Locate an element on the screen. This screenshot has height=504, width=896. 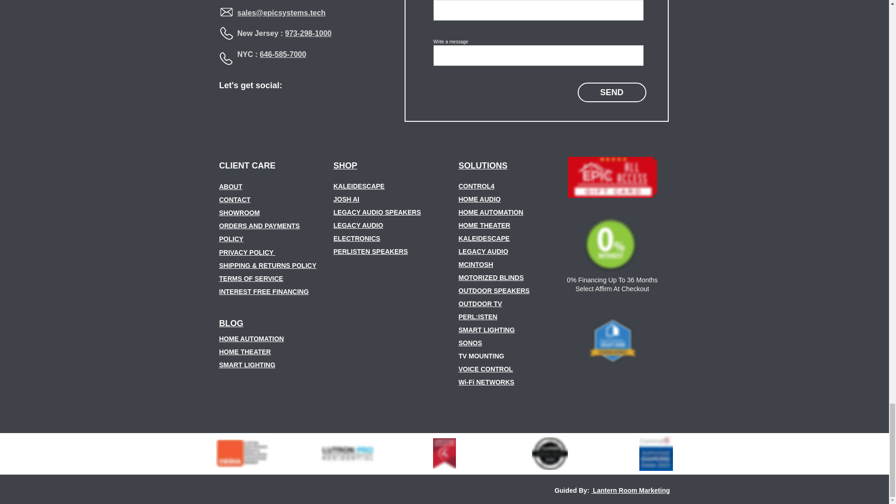
New Jersey Lutron Dealer is located at coordinates (347, 454).